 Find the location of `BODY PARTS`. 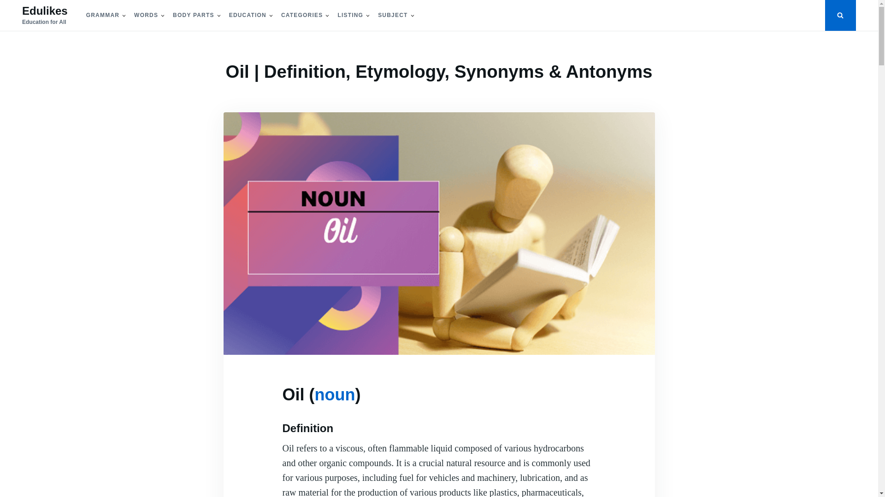

BODY PARTS is located at coordinates (194, 15).